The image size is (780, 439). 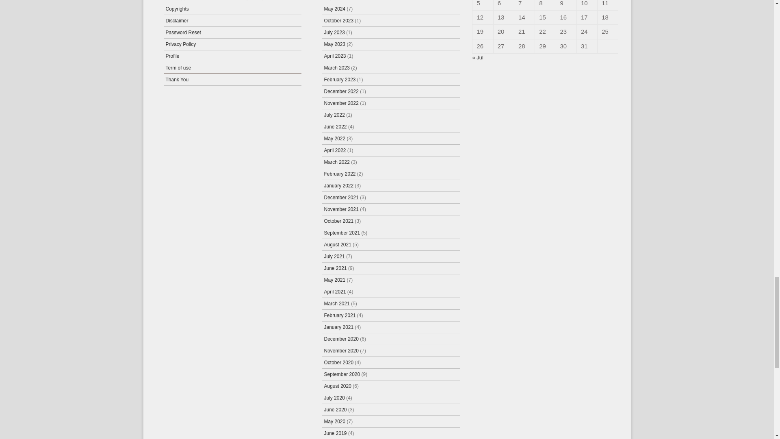 I want to click on Profile, so click(x=172, y=56).